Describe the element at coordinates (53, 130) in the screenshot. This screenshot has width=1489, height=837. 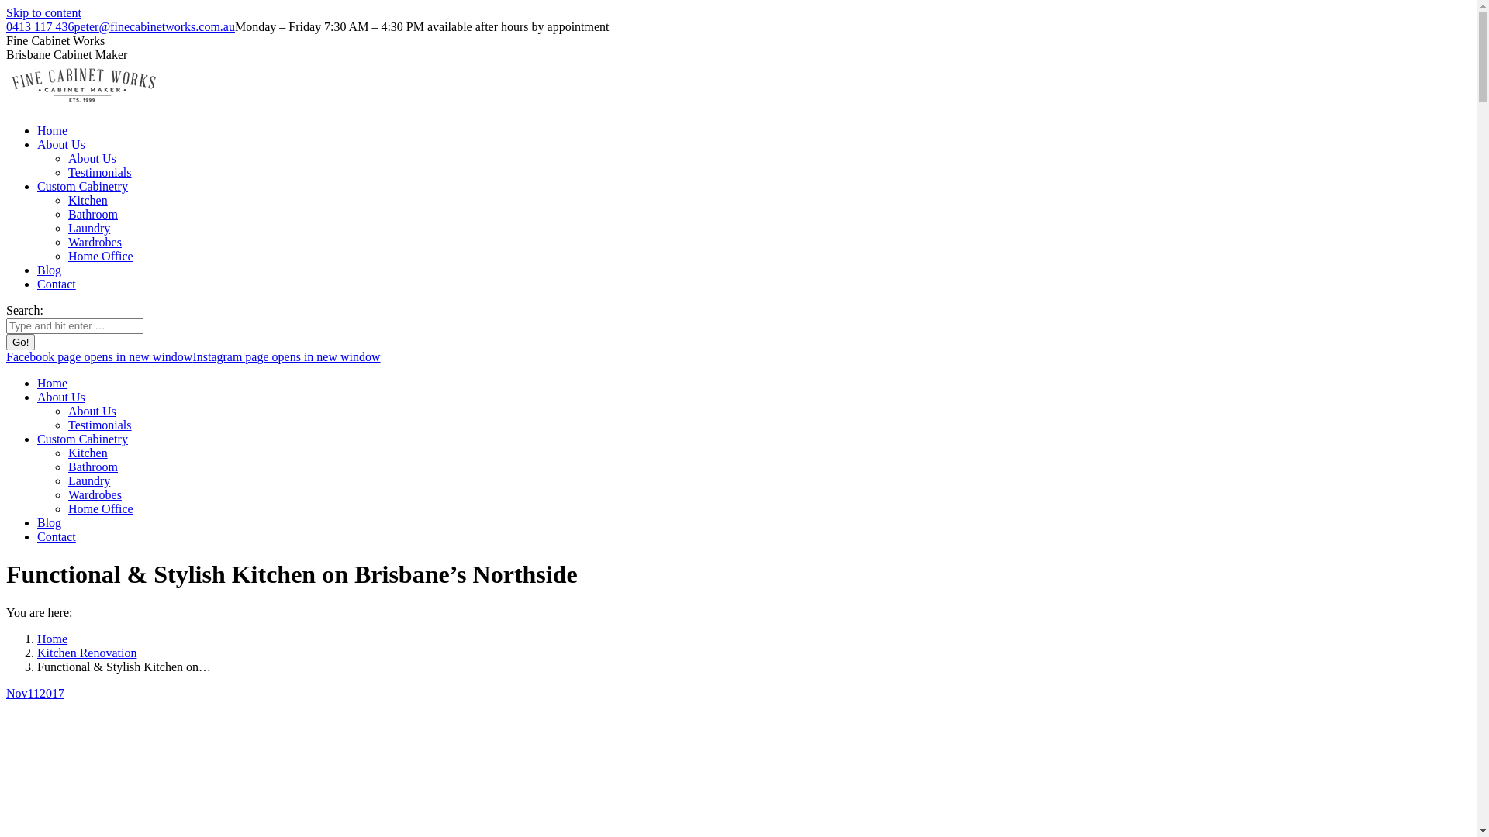
I see `Home` at that location.